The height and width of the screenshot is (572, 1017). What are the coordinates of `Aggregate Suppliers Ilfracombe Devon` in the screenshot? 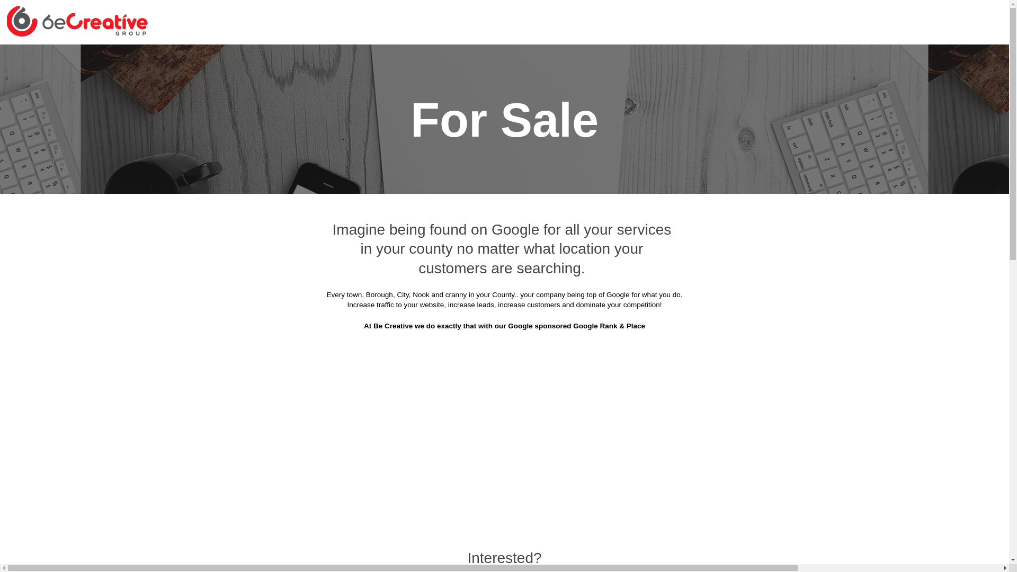 It's located at (437, 268).